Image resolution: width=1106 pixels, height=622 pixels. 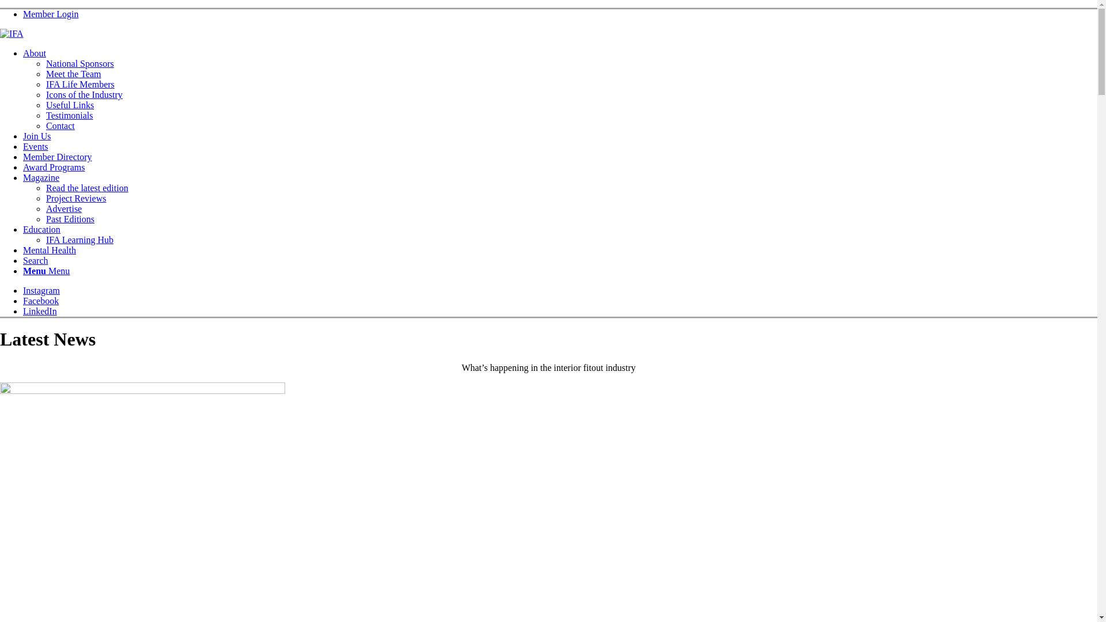 What do you see at coordinates (84, 94) in the screenshot?
I see `Icons of the Industry` at bounding box center [84, 94].